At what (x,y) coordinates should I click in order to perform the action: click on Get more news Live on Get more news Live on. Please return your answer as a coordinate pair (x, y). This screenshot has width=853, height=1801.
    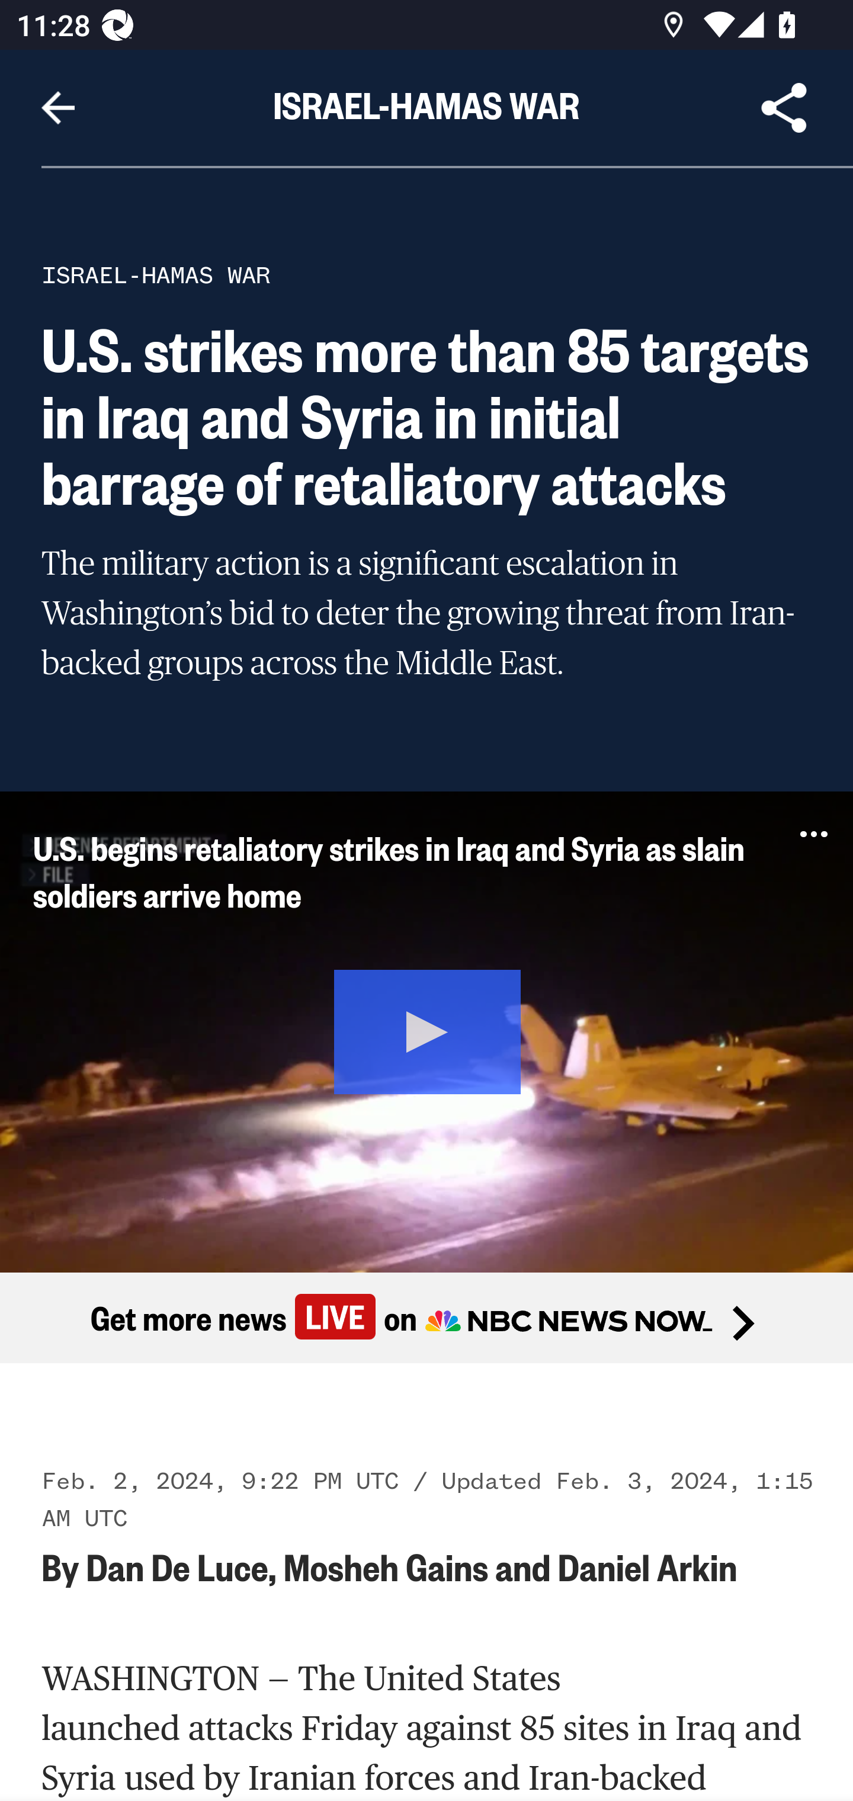
    Looking at the image, I should click on (426, 1318).